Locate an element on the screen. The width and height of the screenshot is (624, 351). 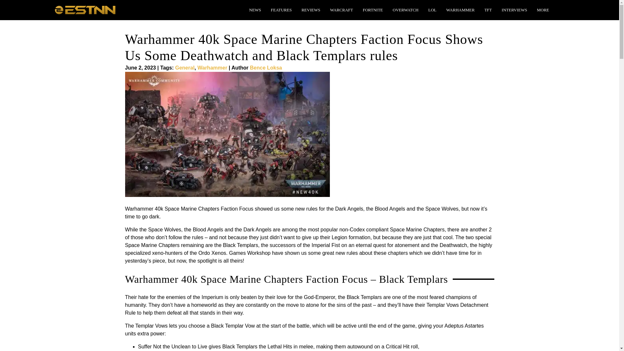
NEWS is located at coordinates (255, 10).